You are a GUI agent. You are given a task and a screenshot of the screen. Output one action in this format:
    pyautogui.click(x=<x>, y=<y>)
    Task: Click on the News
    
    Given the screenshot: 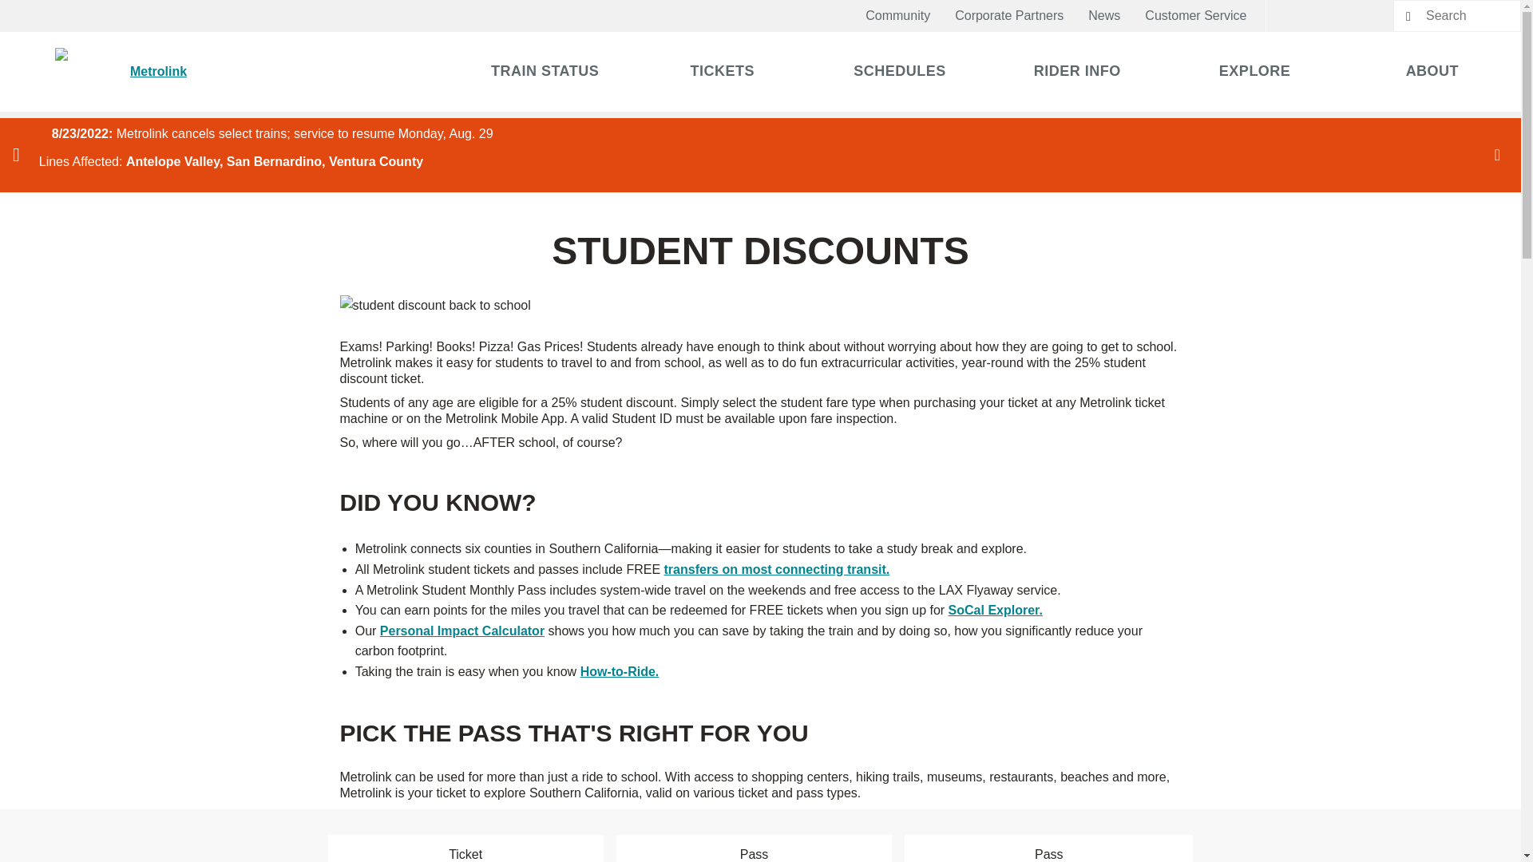 What is the action you would take?
    pyautogui.click(x=1104, y=16)
    